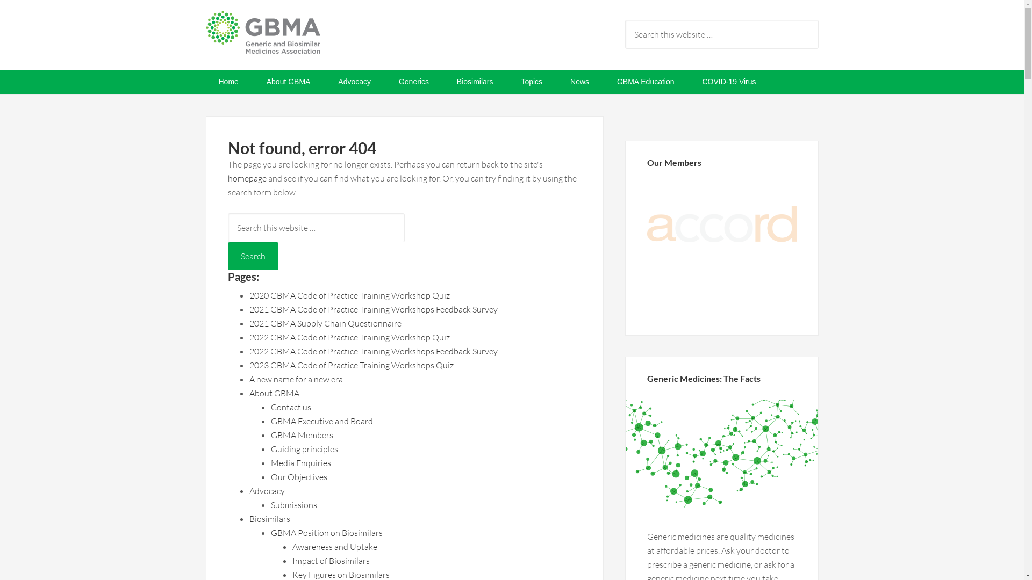 Image resolution: width=1032 pixels, height=580 pixels. What do you see at coordinates (579, 82) in the screenshot?
I see `News` at bounding box center [579, 82].